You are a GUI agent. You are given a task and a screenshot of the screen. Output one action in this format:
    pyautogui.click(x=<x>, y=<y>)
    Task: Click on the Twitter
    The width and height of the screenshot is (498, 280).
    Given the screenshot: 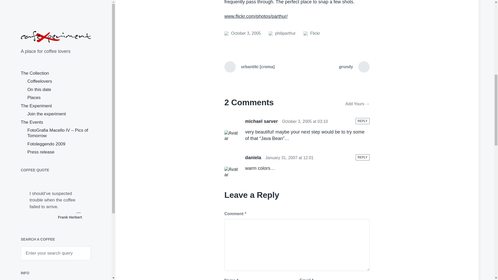 What is the action you would take?
    pyautogui.click(x=41, y=48)
    